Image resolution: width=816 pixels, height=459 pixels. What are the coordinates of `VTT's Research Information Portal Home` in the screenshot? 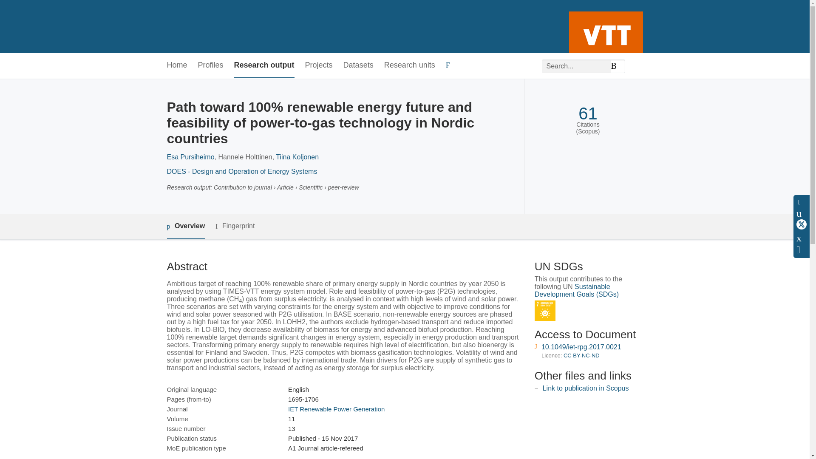 It's located at (180, 26).